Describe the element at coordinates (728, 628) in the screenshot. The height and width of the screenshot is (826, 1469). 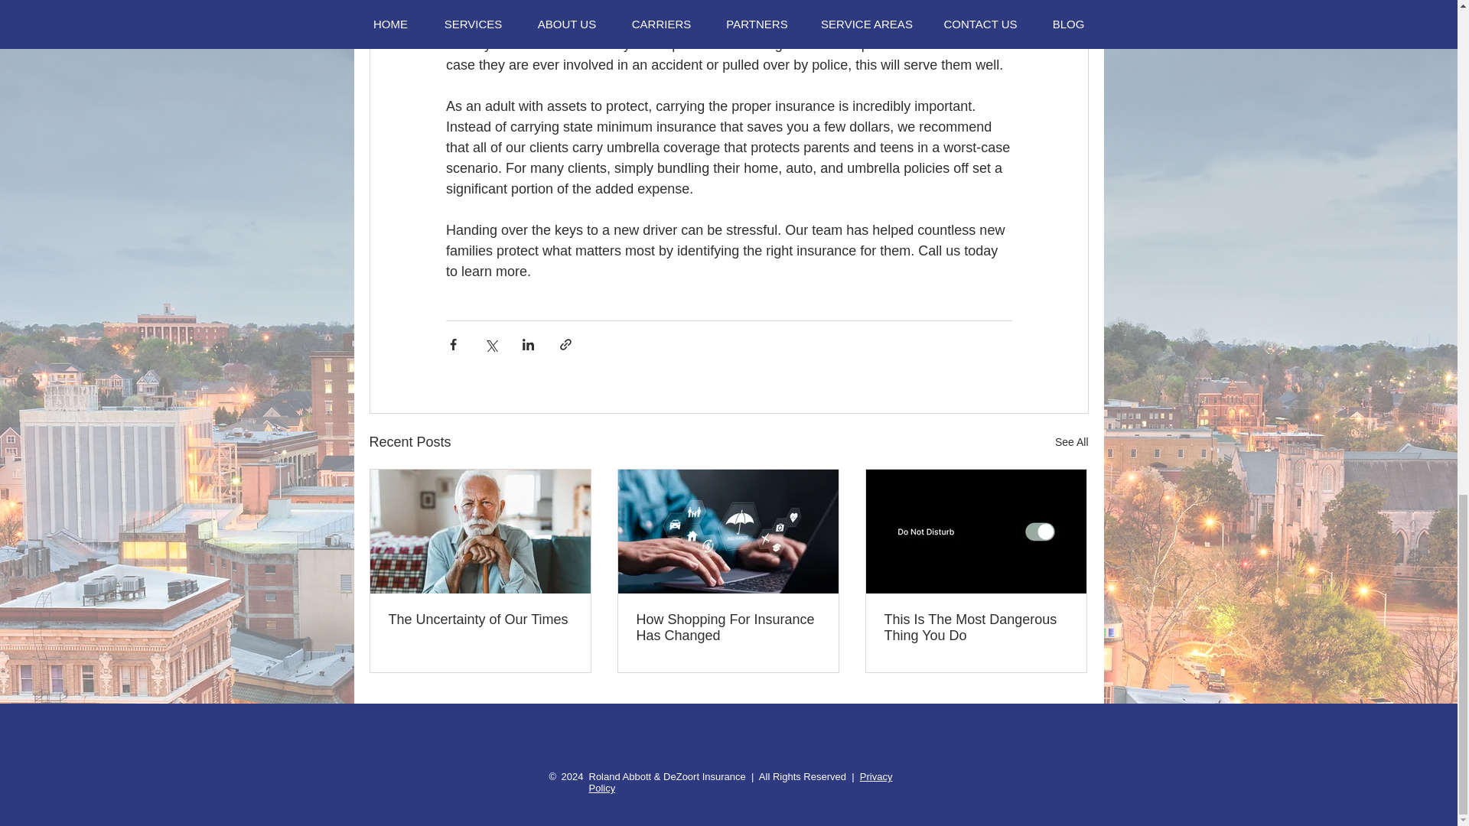
I see `How Shopping For Insurance Has Changed` at that location.